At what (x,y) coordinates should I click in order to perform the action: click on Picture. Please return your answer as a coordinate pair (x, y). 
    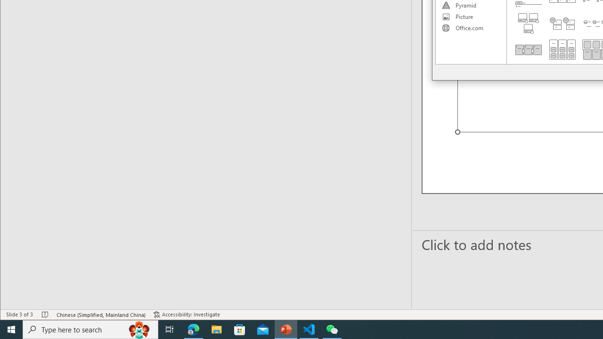
    Looking at the image, I should click on (471, 17).